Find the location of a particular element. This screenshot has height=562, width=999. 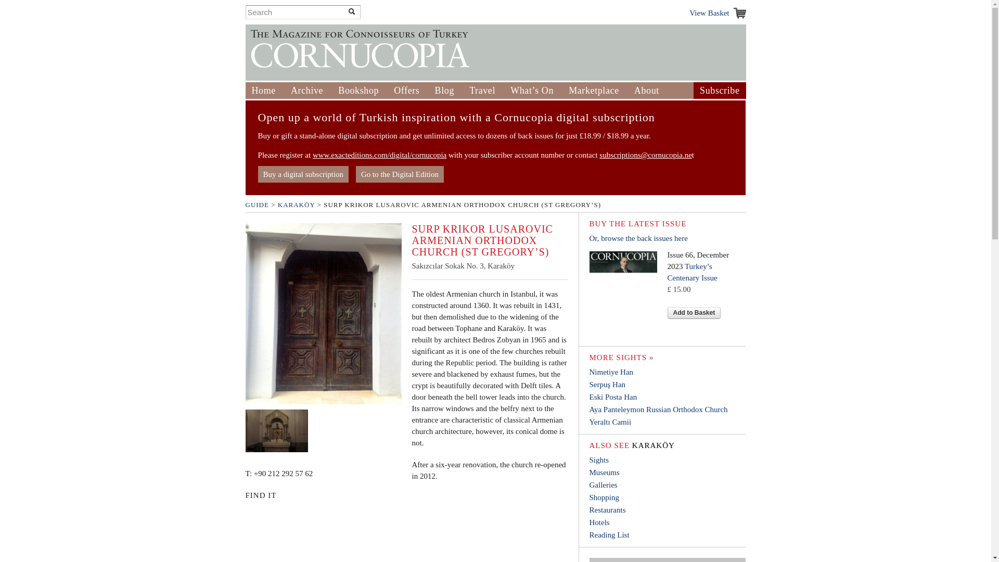

Home is located at coordinates (263, 91).